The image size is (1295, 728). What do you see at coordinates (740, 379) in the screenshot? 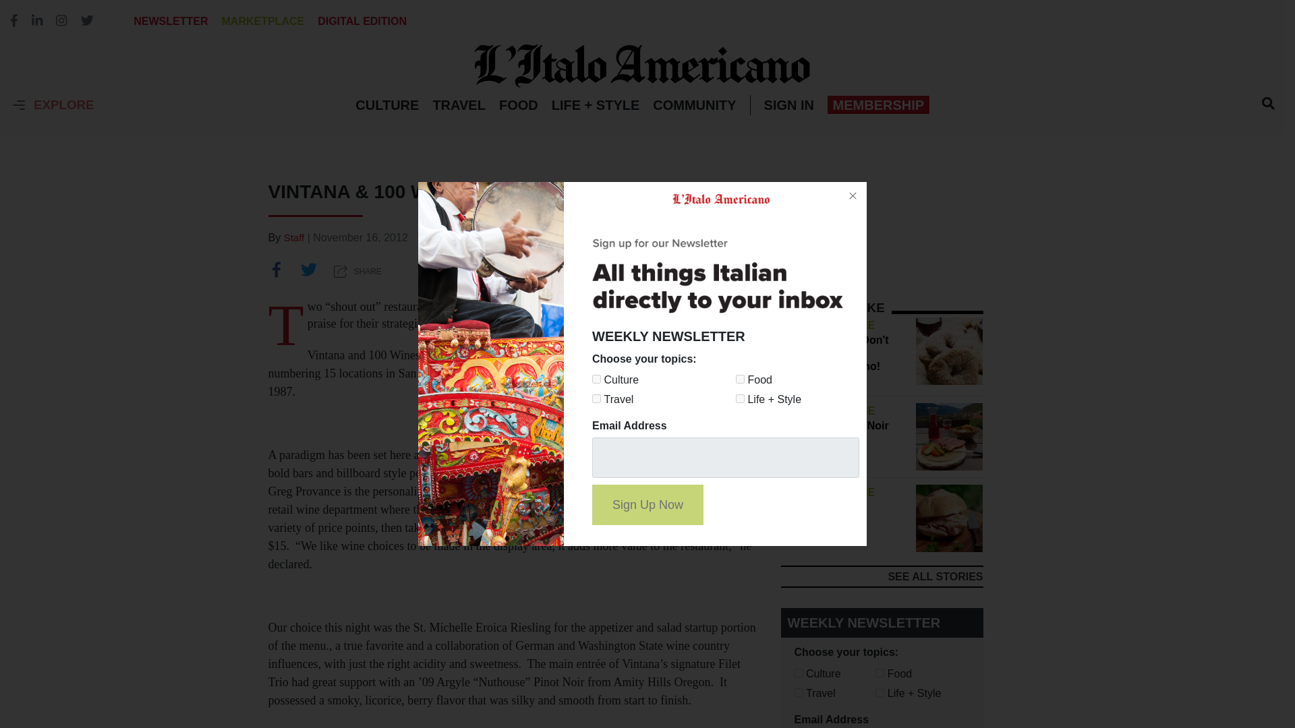
I see `2` at bounding box center [740, 379].